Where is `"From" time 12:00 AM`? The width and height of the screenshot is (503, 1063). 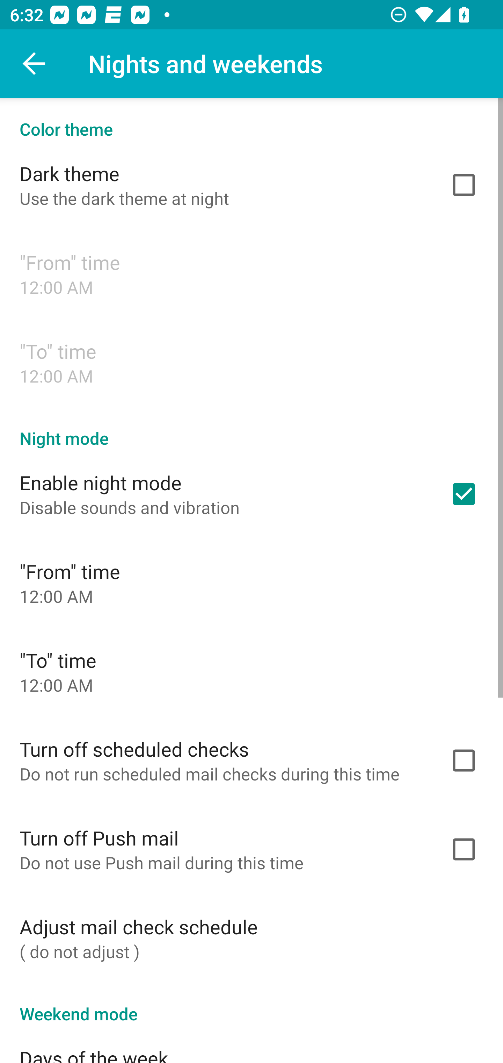 "From" time 12:00 AM is located at coordinates (251, 273).